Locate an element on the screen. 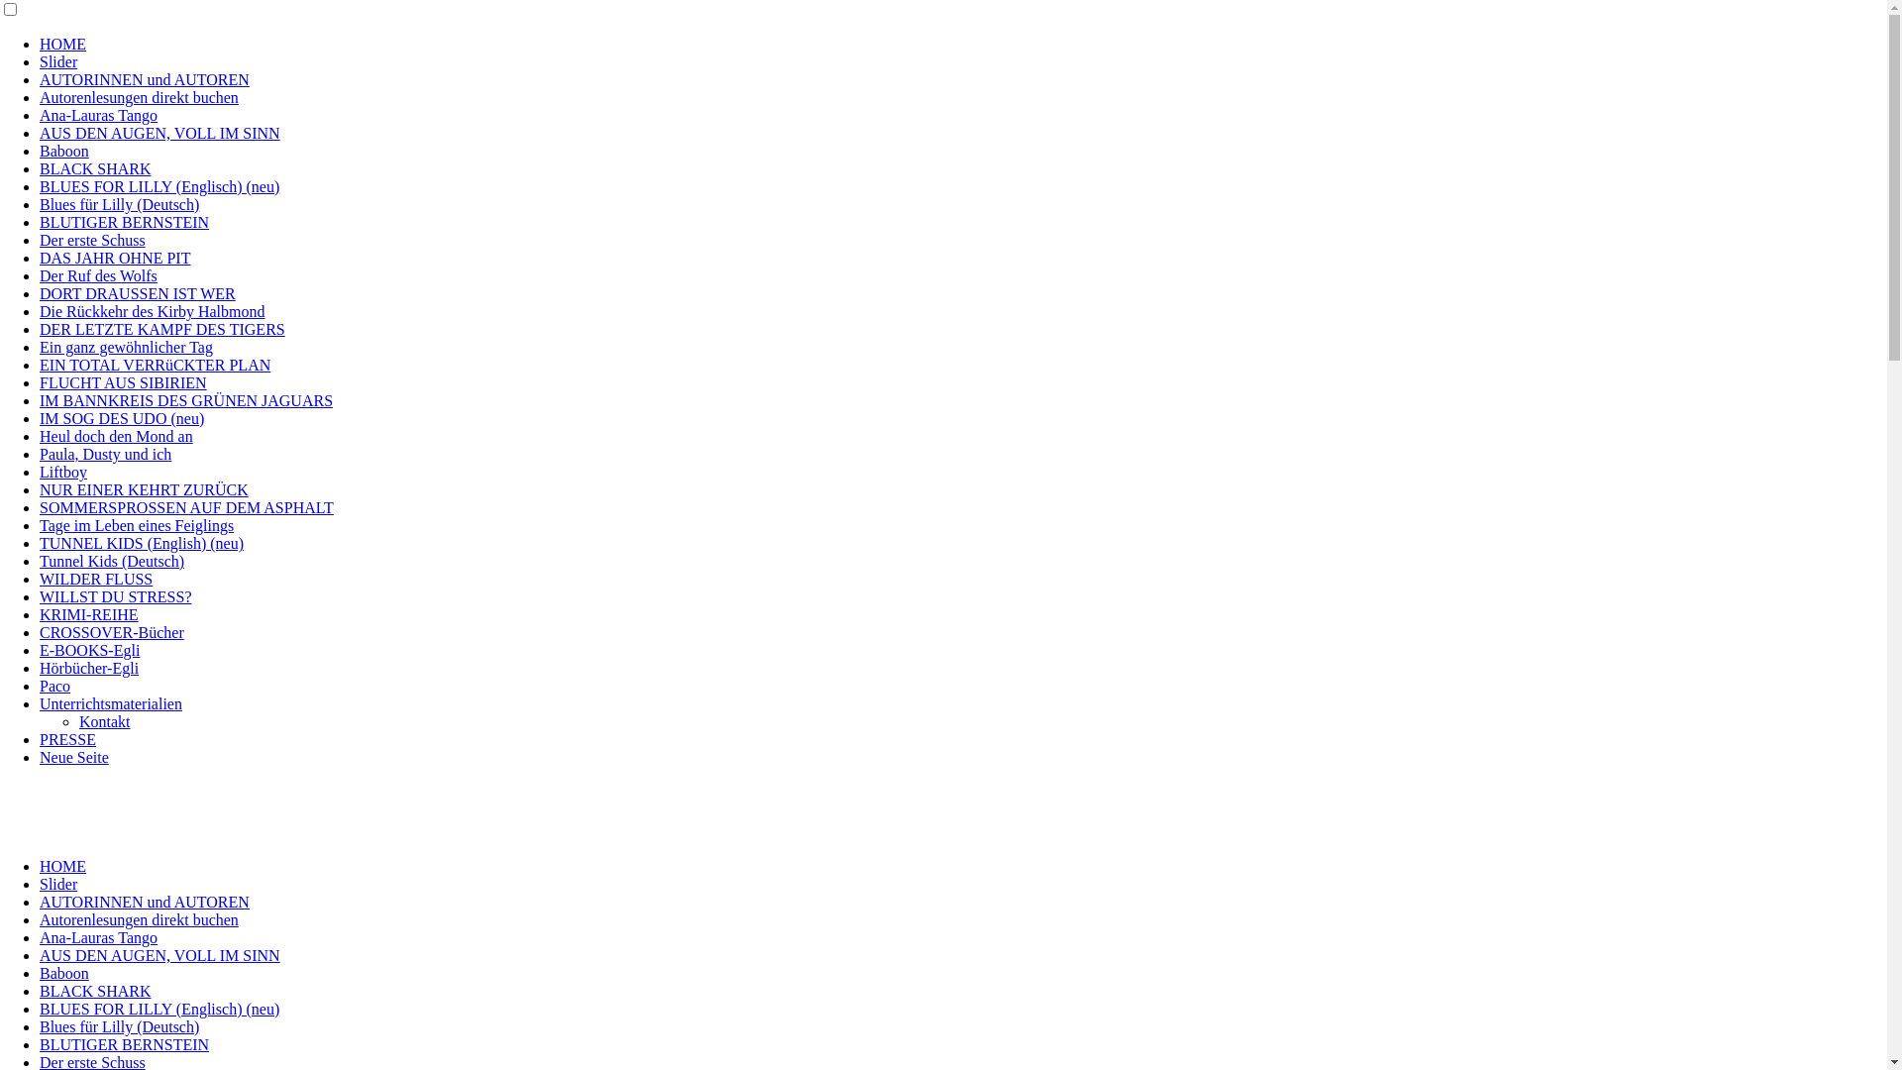  BLACK SHARK is located at coordinates (95, 168).